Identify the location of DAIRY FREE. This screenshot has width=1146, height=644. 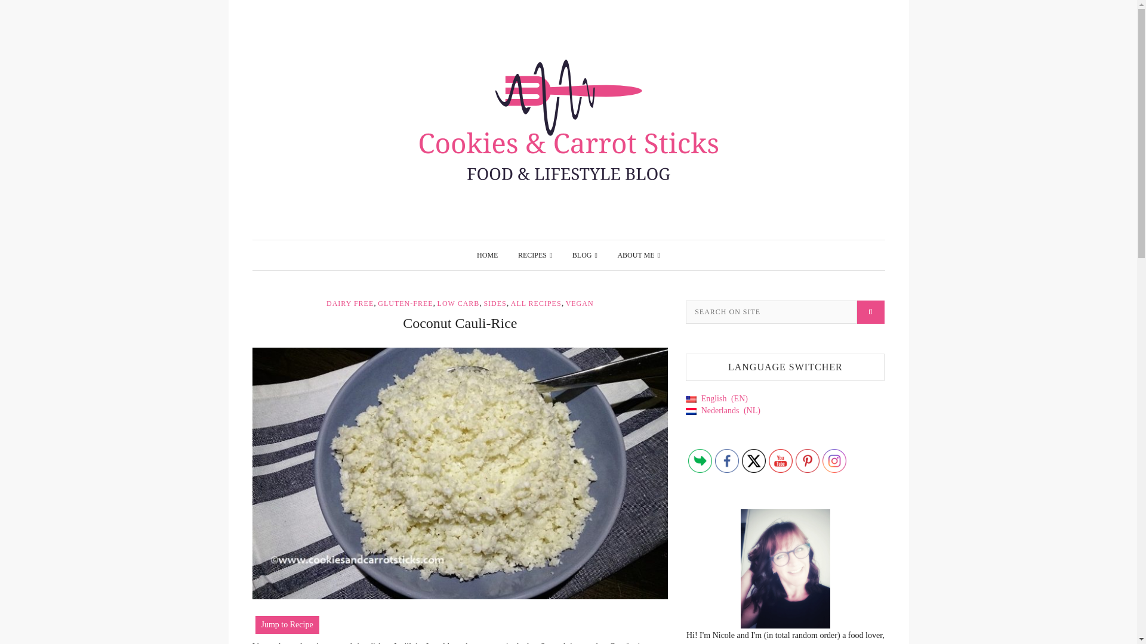
(350, 304).